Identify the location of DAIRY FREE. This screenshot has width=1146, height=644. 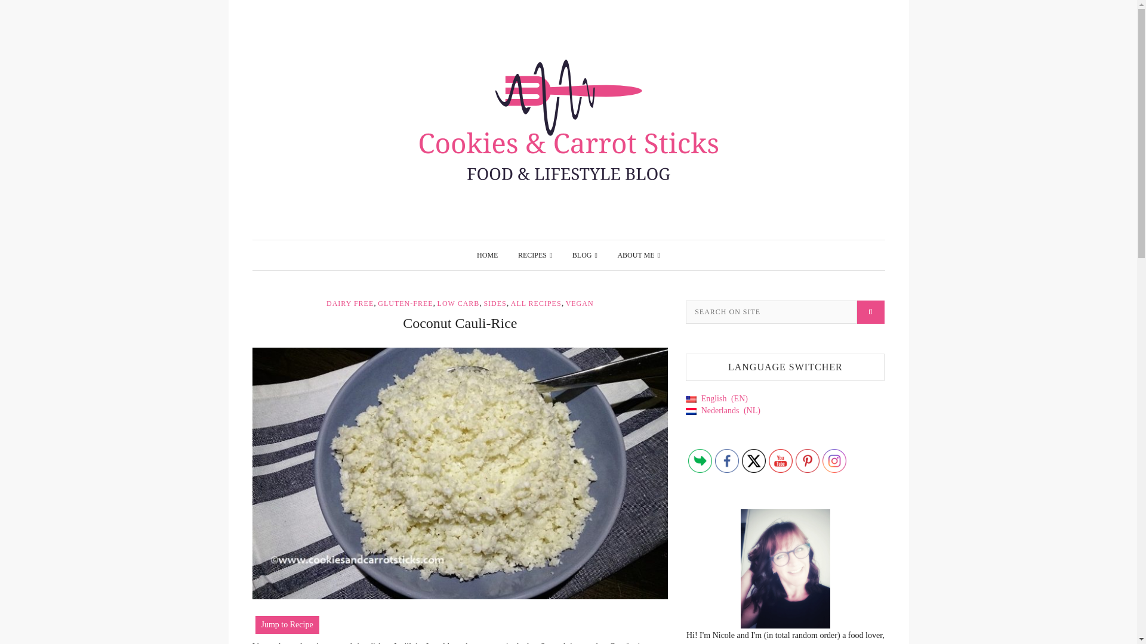
(350, 304).